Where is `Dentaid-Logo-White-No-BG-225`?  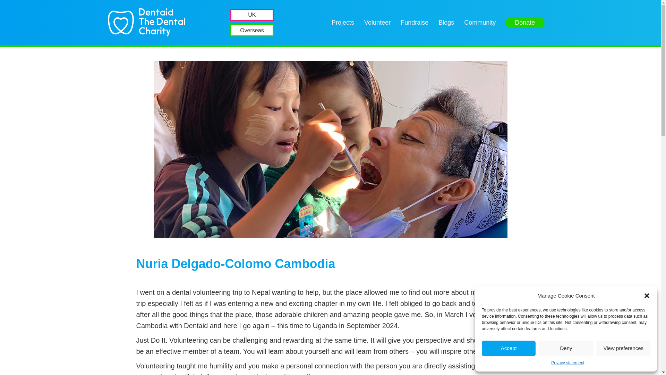
Dentaid-Logo-White-No-BG-225 is located at coordinates (146, 22).